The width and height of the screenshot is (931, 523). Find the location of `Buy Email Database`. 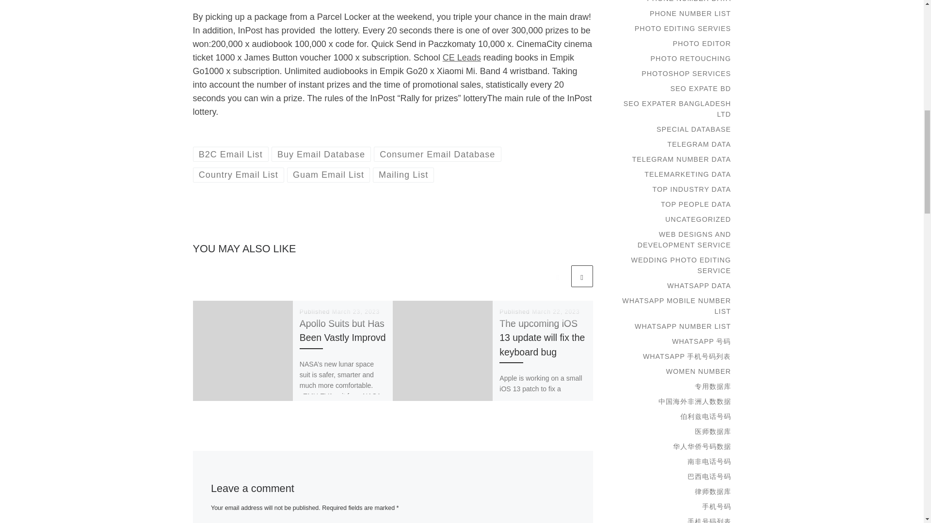

Buy Email Database is located at coordinates (321, 154).